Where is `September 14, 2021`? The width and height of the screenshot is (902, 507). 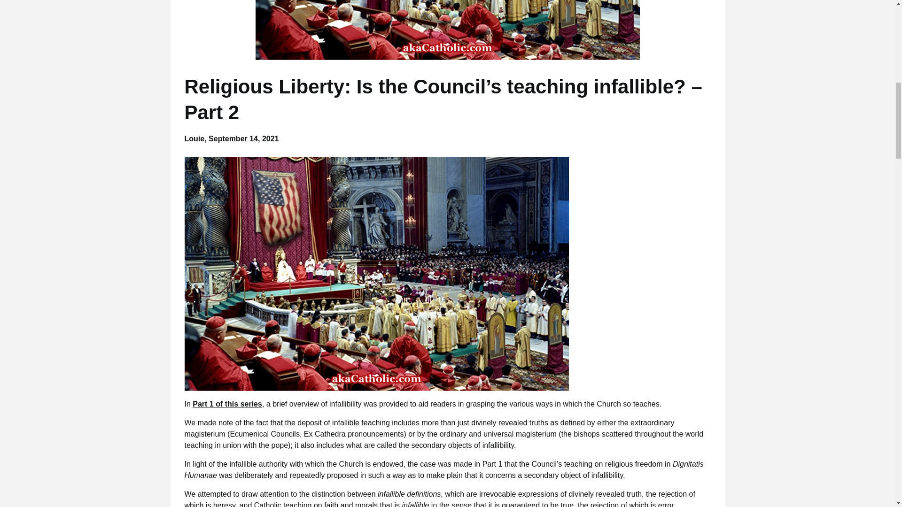
September 14, 2021 is located at coordinates (243, 138).